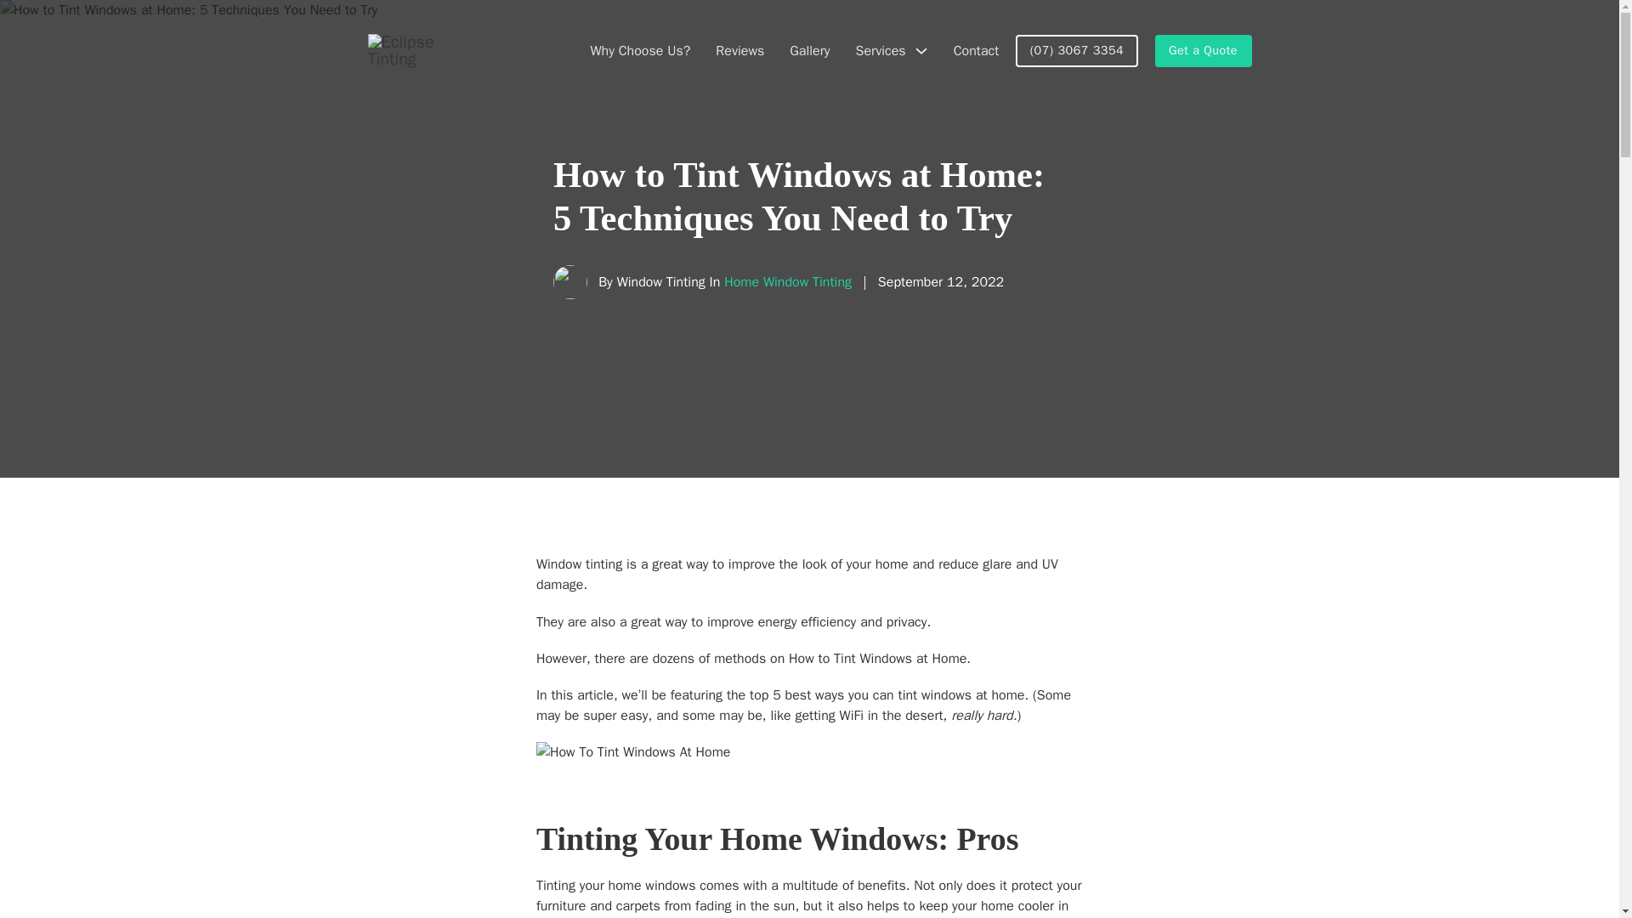  What do you see at coordinates (739, 51) in the screenshot?
I see `Reviews` at bounding box center [739, 51].